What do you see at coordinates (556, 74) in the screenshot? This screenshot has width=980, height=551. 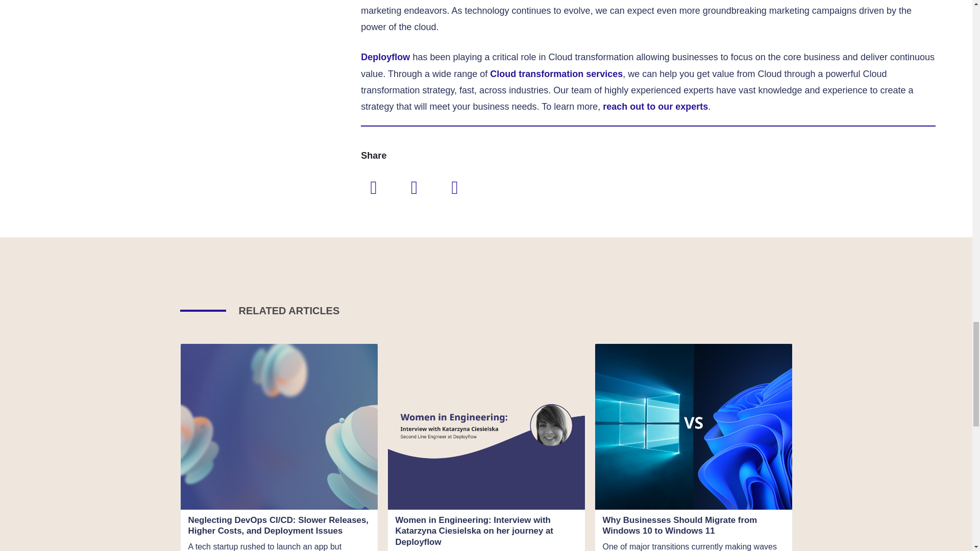 I see `Cloud transformation services` at bounding box center [556, 74].